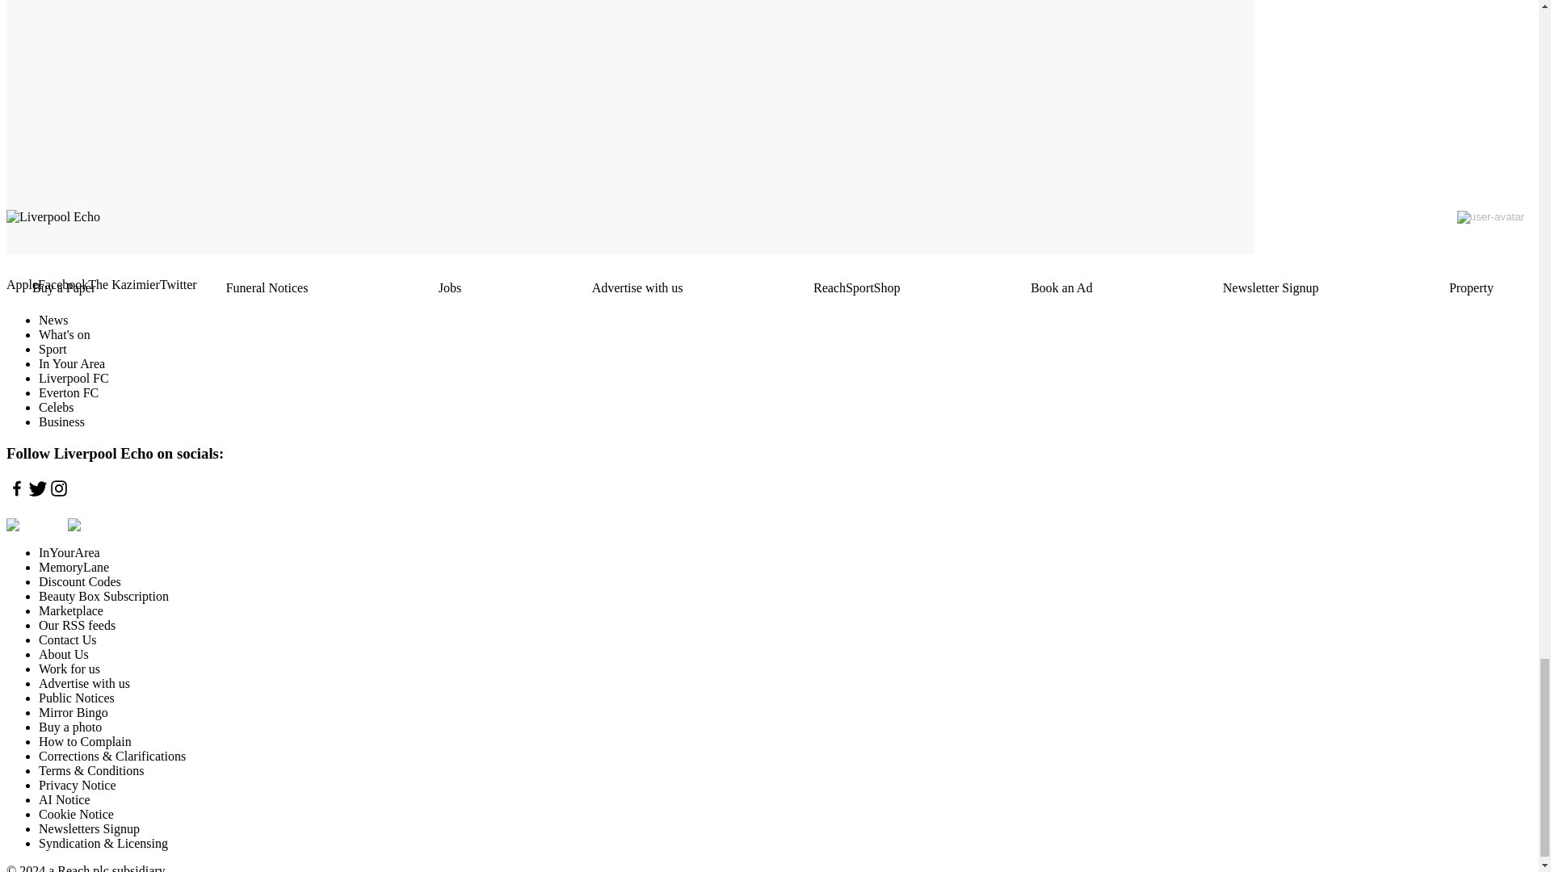 This screenshot has width=1551, height=872. I want to click on Celebs, so click(57, 407).